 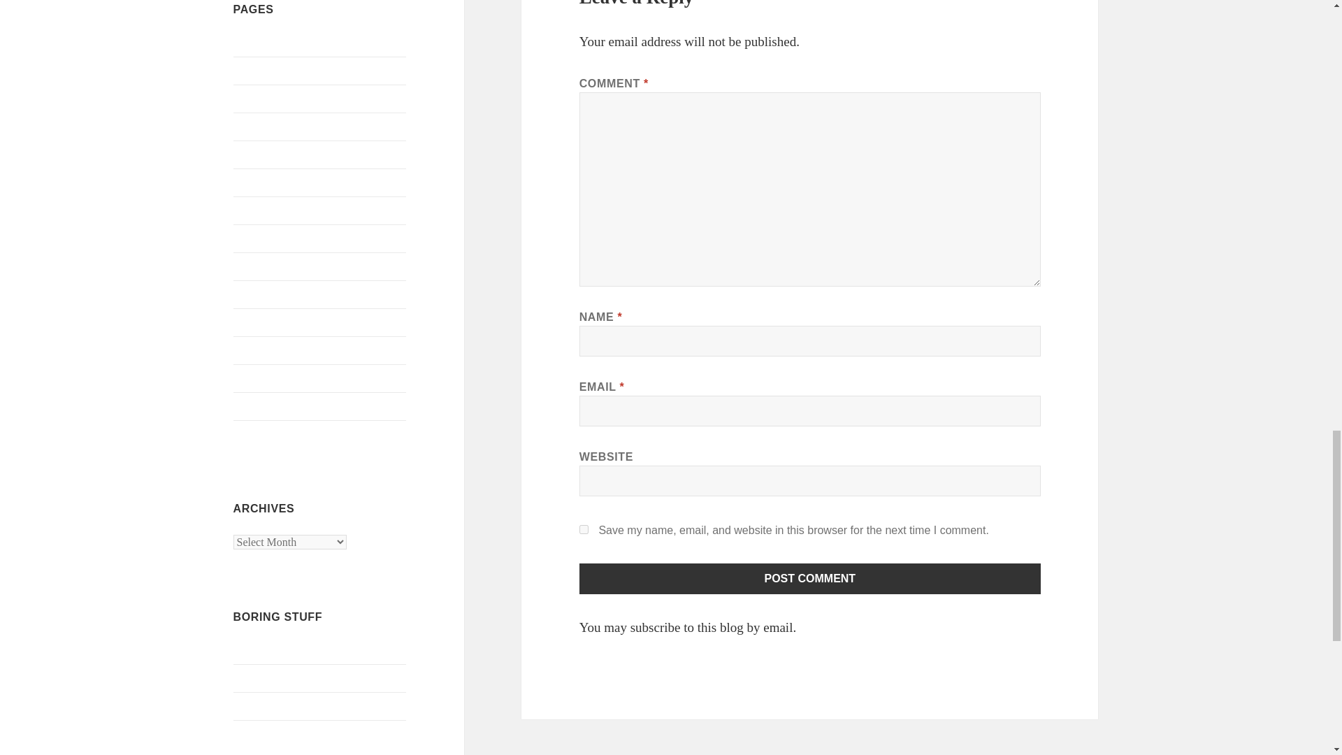 I want to click on Privacy Policy, so click(x=266, y=350).